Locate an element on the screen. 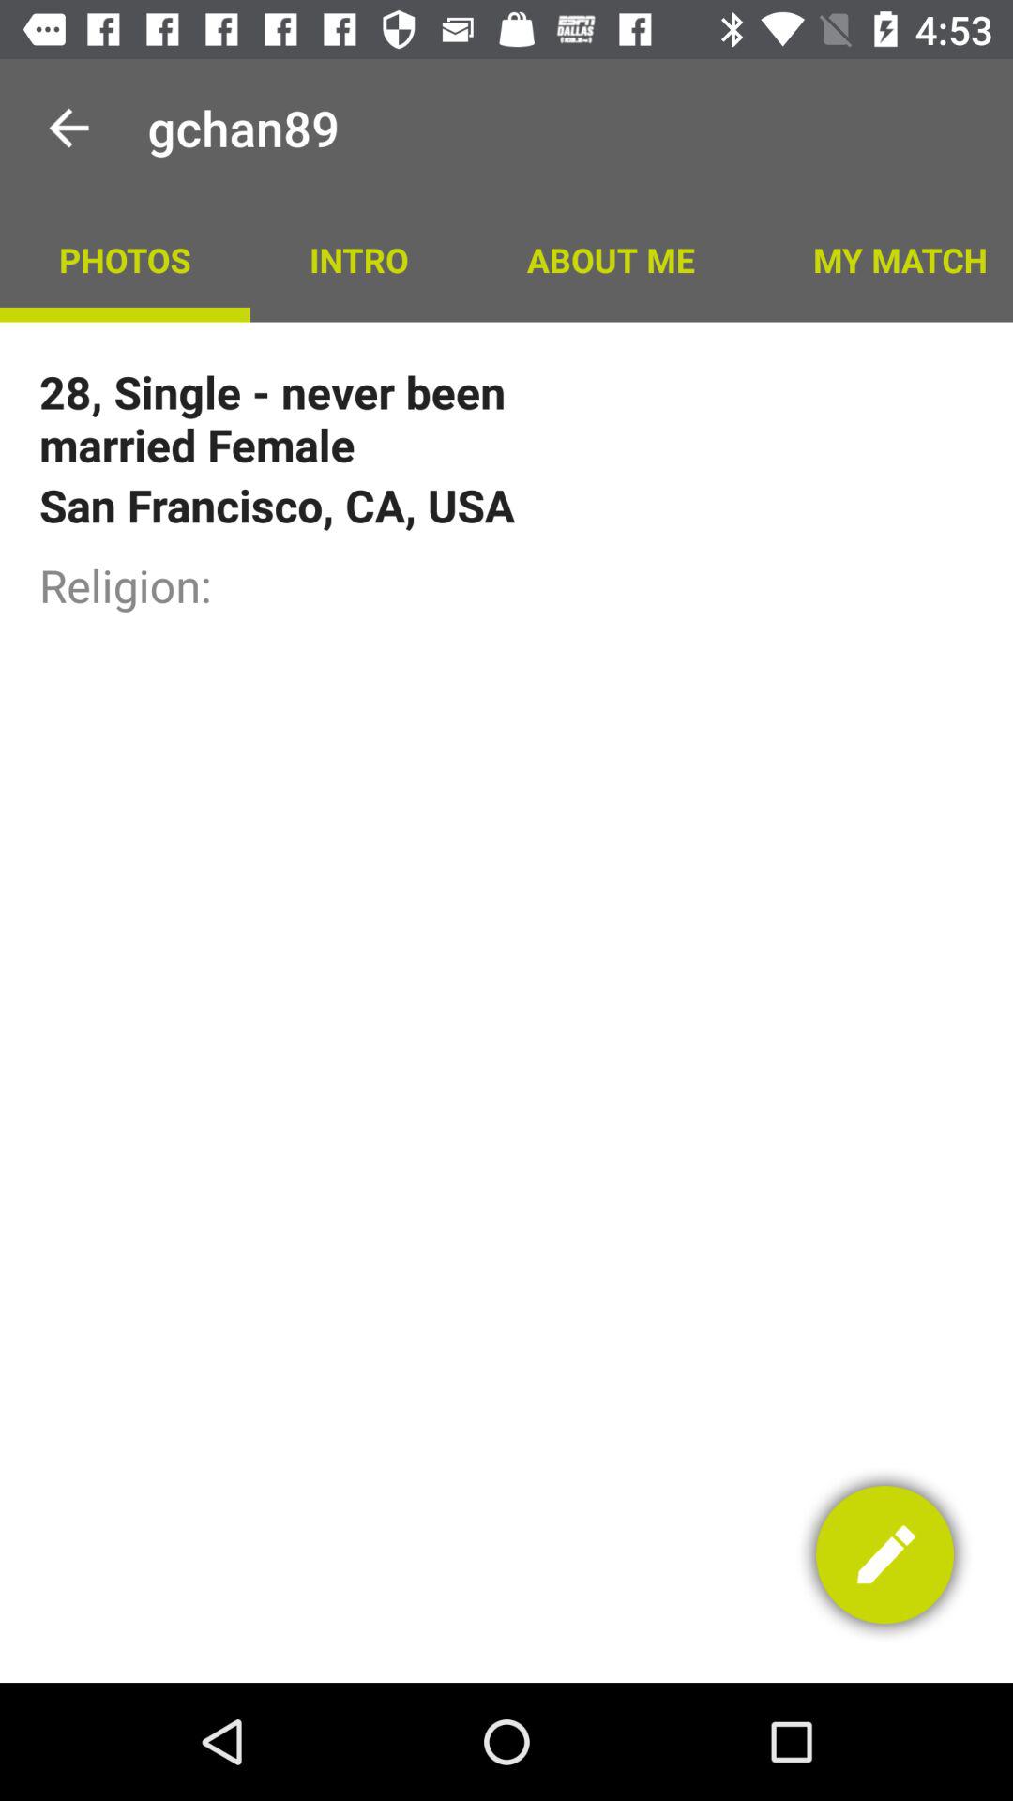  press the item above 28 single never item is located at coordinates (125, 259).